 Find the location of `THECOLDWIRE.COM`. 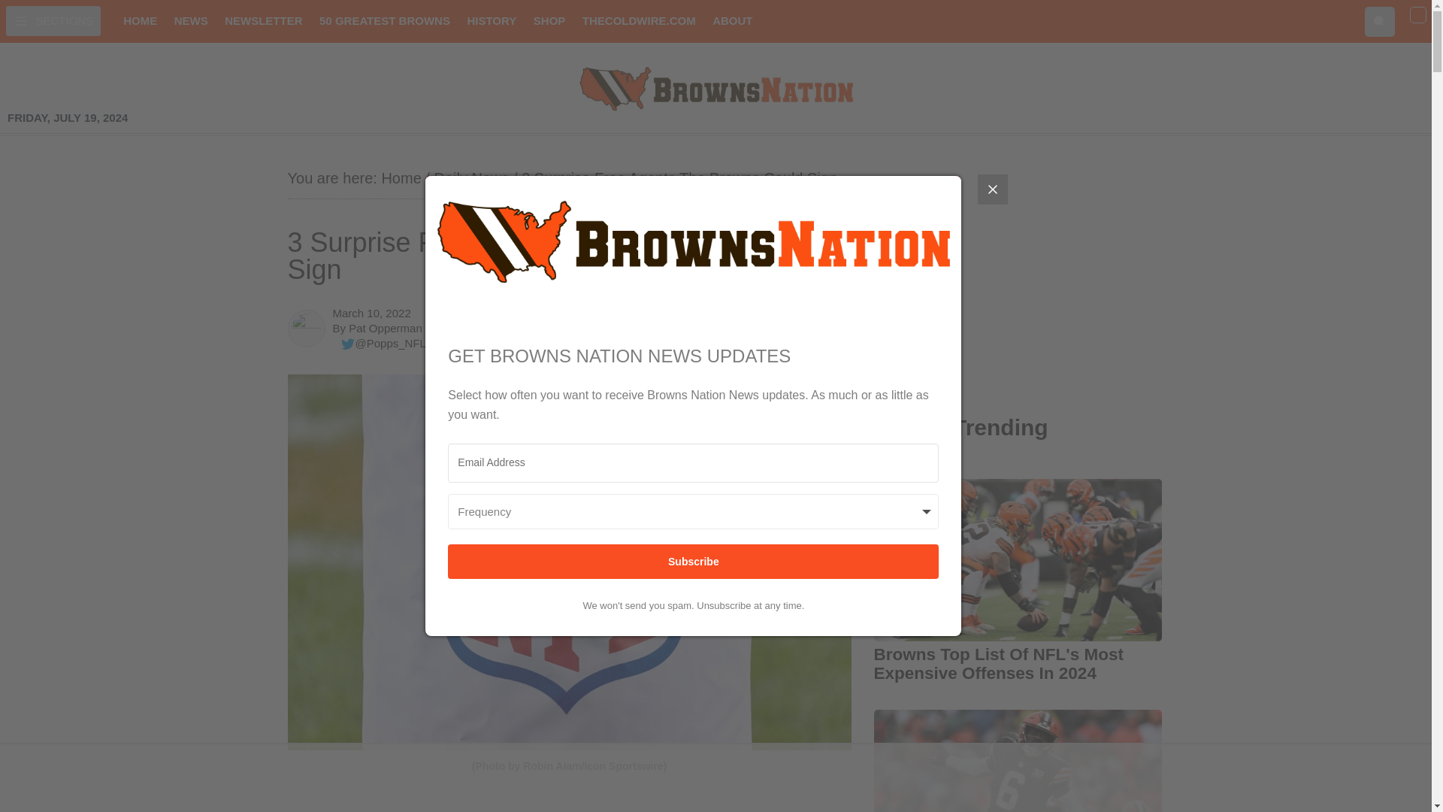

THECOLDWIRE.COM is located at coordinates (639, 21).